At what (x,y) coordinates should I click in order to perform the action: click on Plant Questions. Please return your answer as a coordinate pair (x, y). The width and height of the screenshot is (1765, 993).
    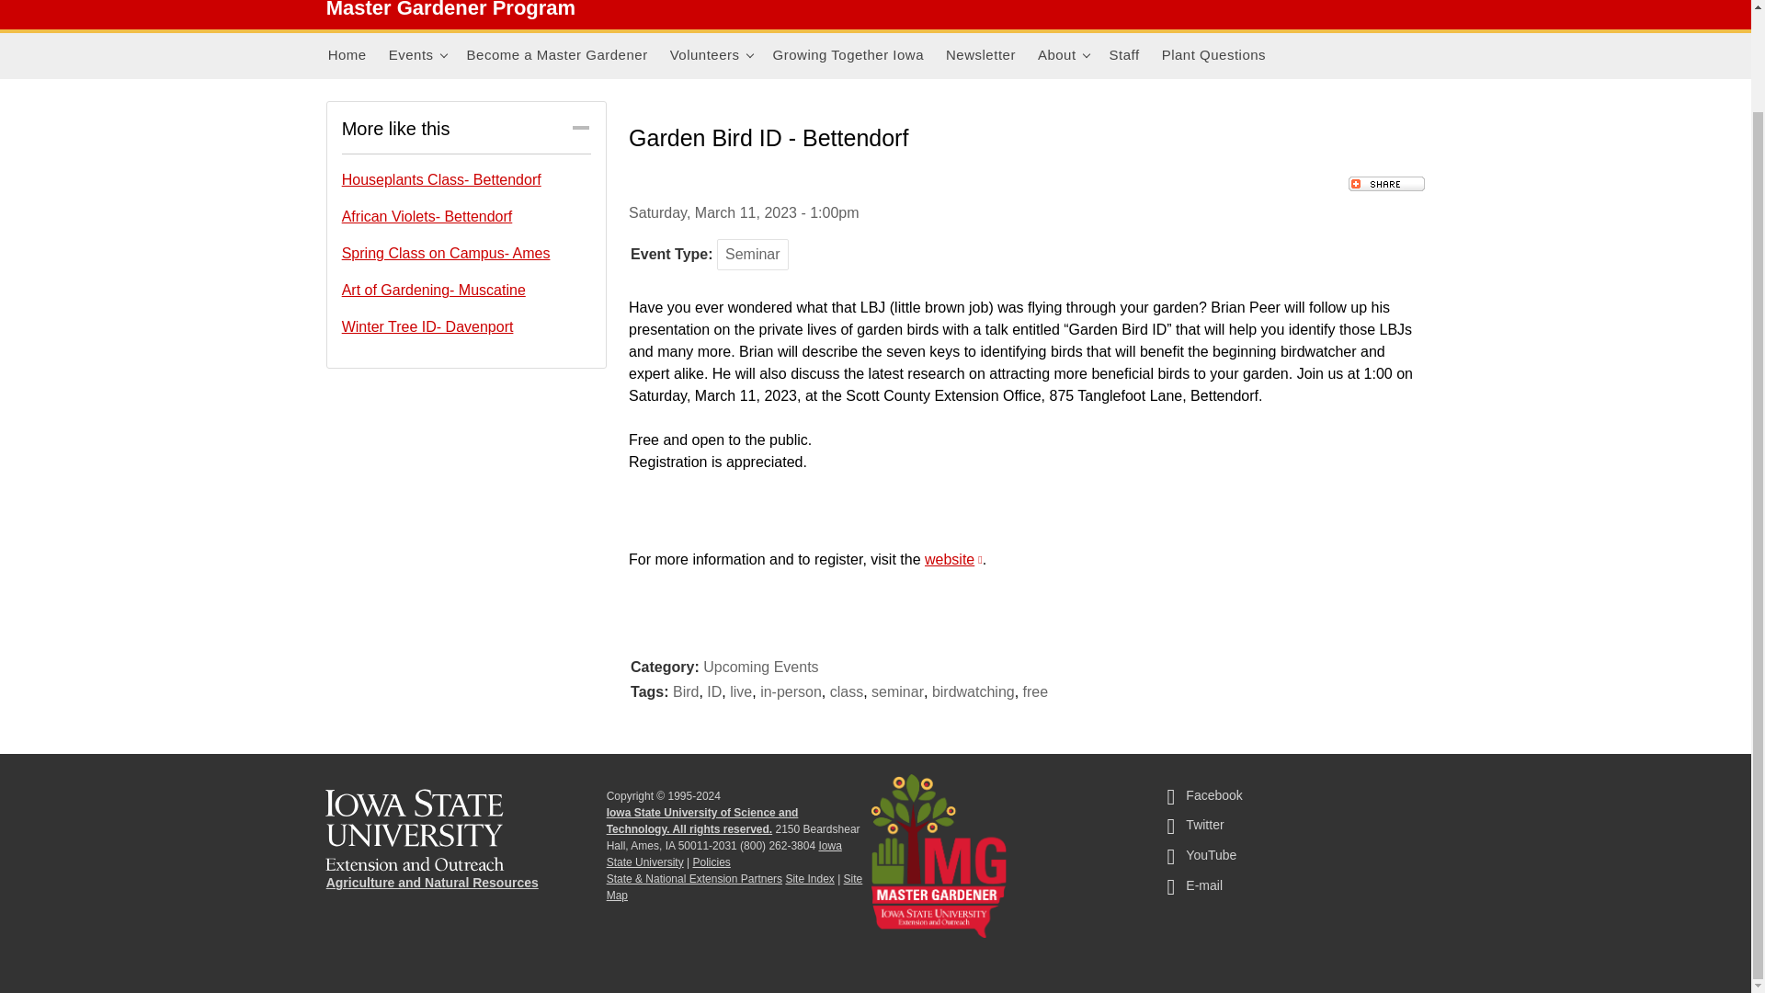
    Looking at the image, I should click on (1213, 55).